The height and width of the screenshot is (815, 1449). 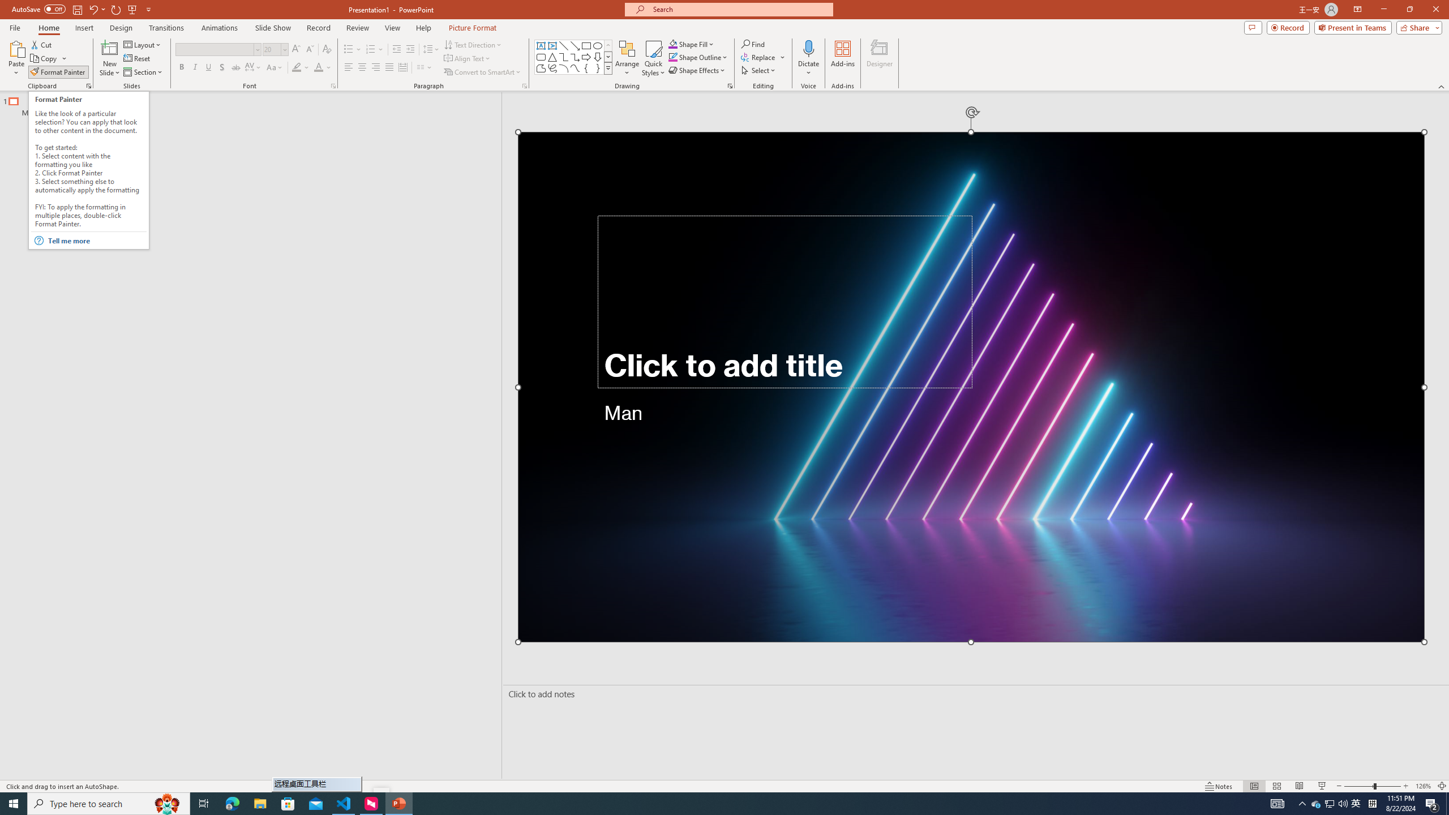 I want to click on Connector: Elbow, so click(x=564, y=57).